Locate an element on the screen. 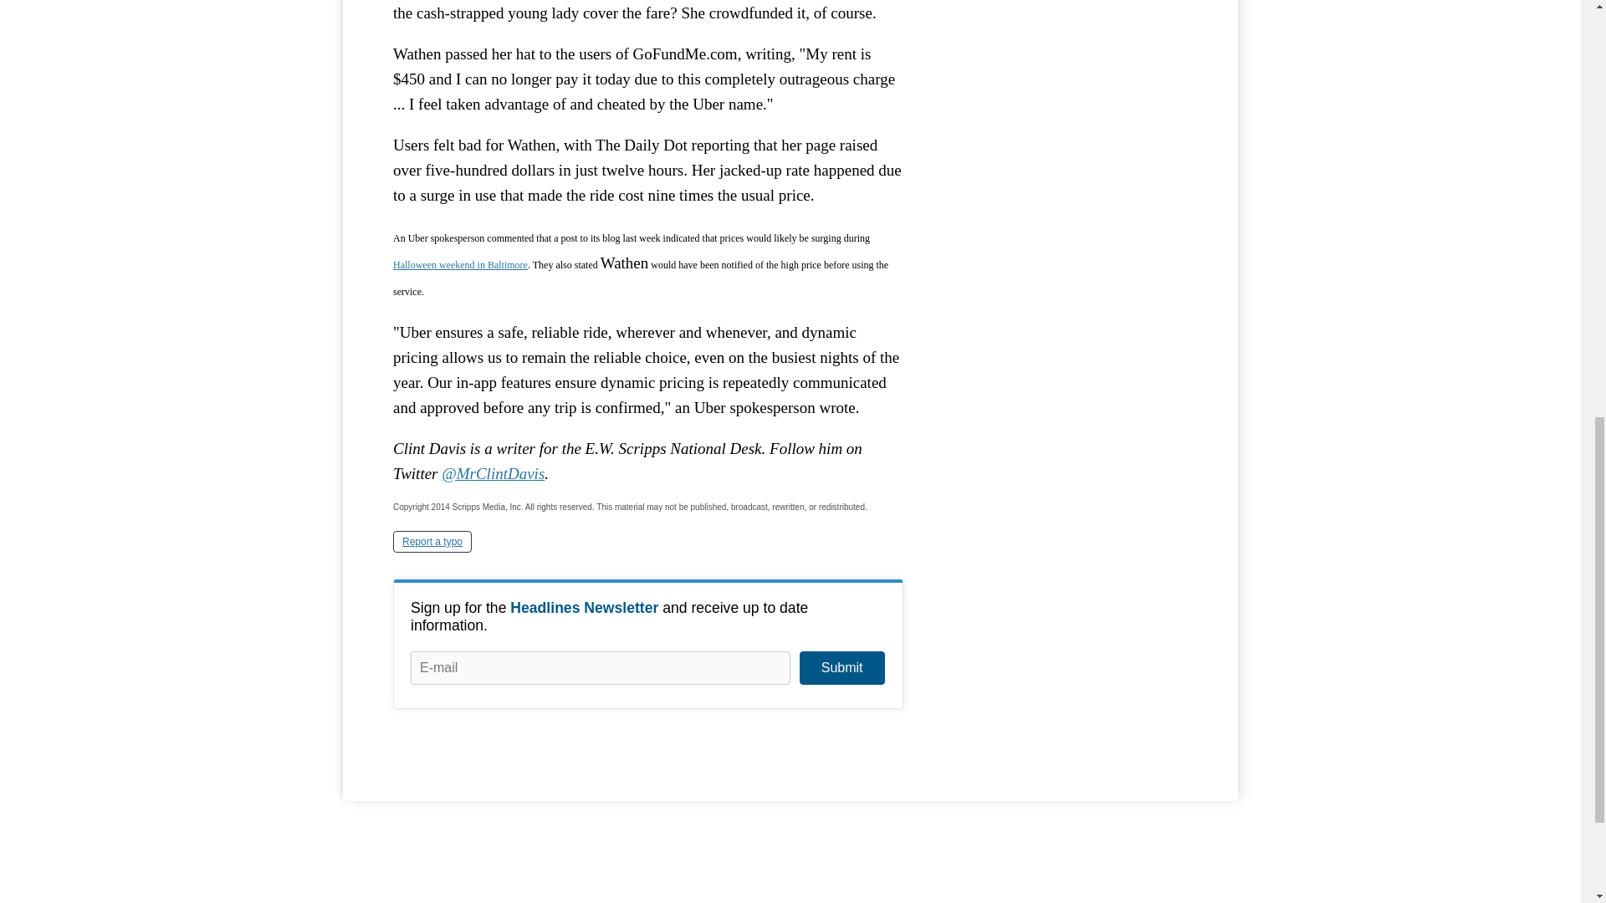 This screenshot has height=903, width=1606. Submit is located at coordinates (841, 667).